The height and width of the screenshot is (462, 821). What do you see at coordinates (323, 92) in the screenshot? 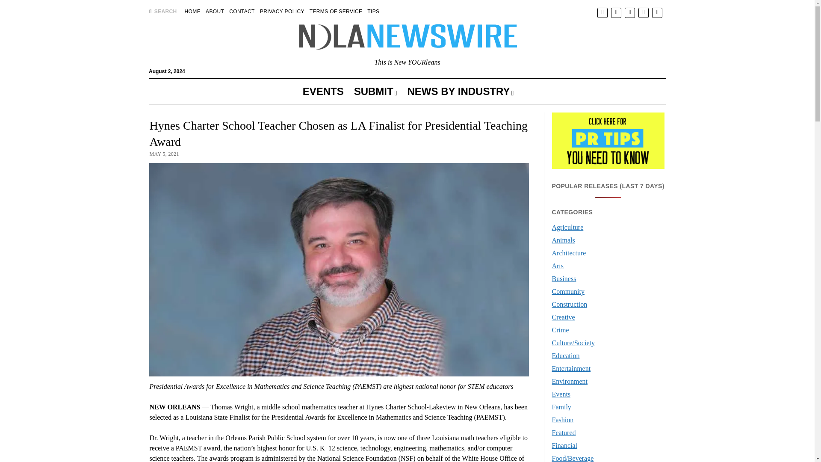
I see `EVENTS` at bounding box center [323, 92].